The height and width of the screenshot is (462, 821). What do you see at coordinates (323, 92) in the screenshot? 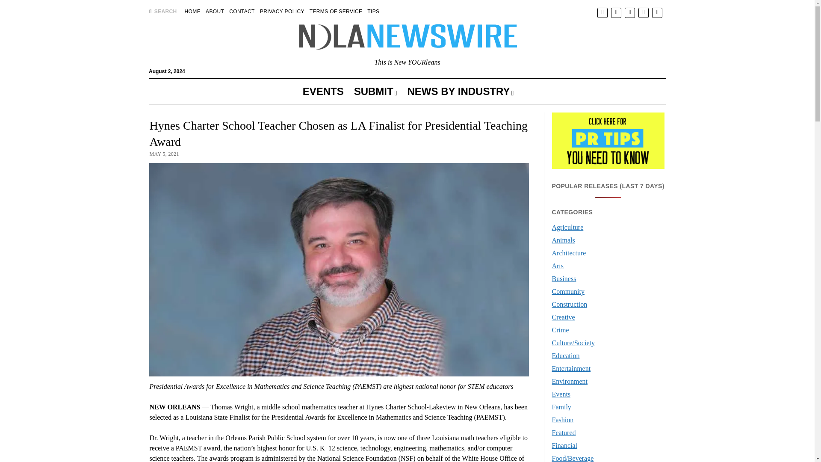
I see `EVENTS` at bounding box center [323, 92].